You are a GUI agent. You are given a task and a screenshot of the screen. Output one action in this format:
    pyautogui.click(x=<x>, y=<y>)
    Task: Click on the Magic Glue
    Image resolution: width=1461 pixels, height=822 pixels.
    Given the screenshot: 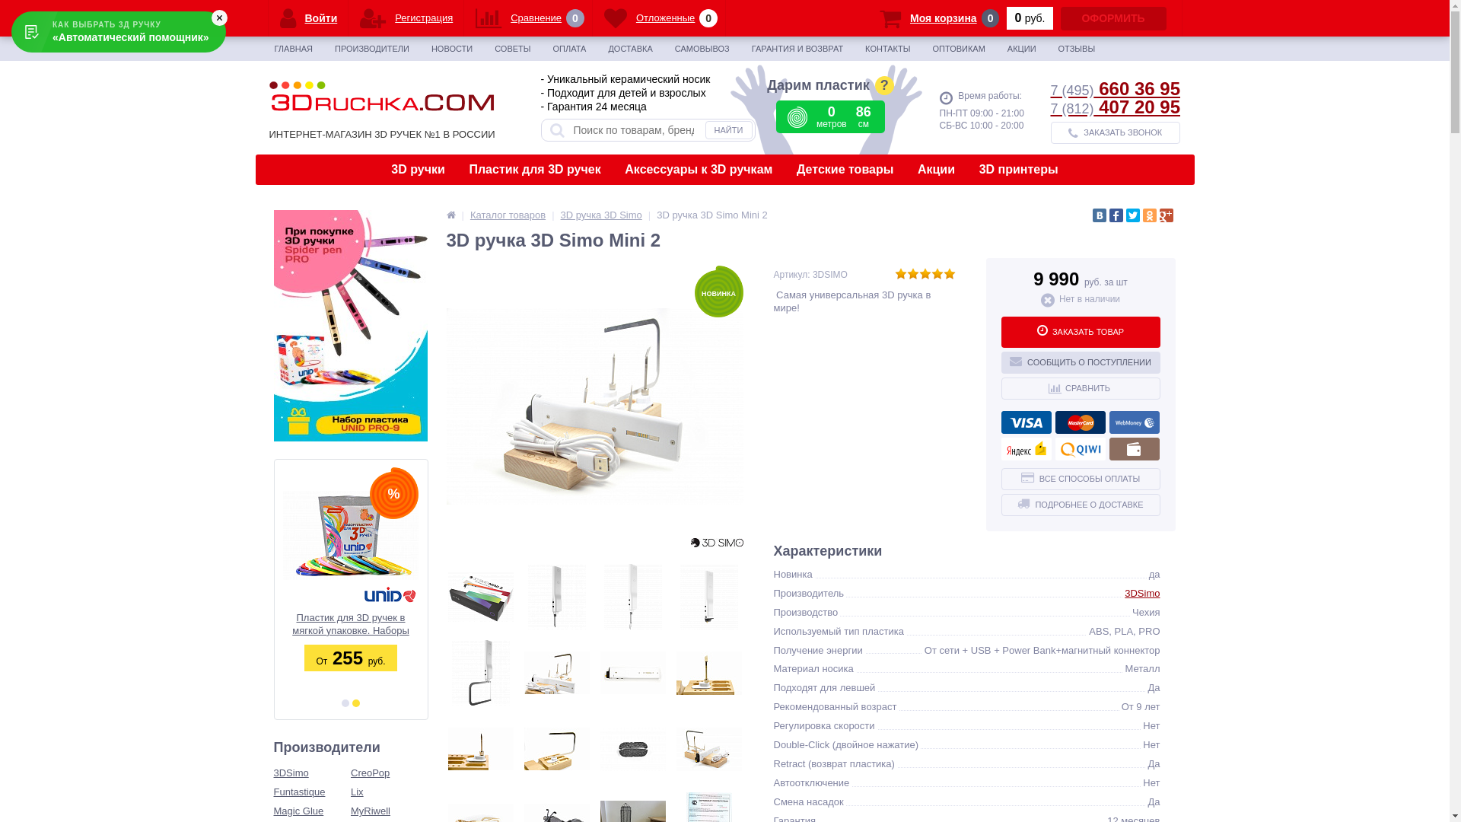 What is the action you would take?
    pyautogui.click(x=313, y=811)
    